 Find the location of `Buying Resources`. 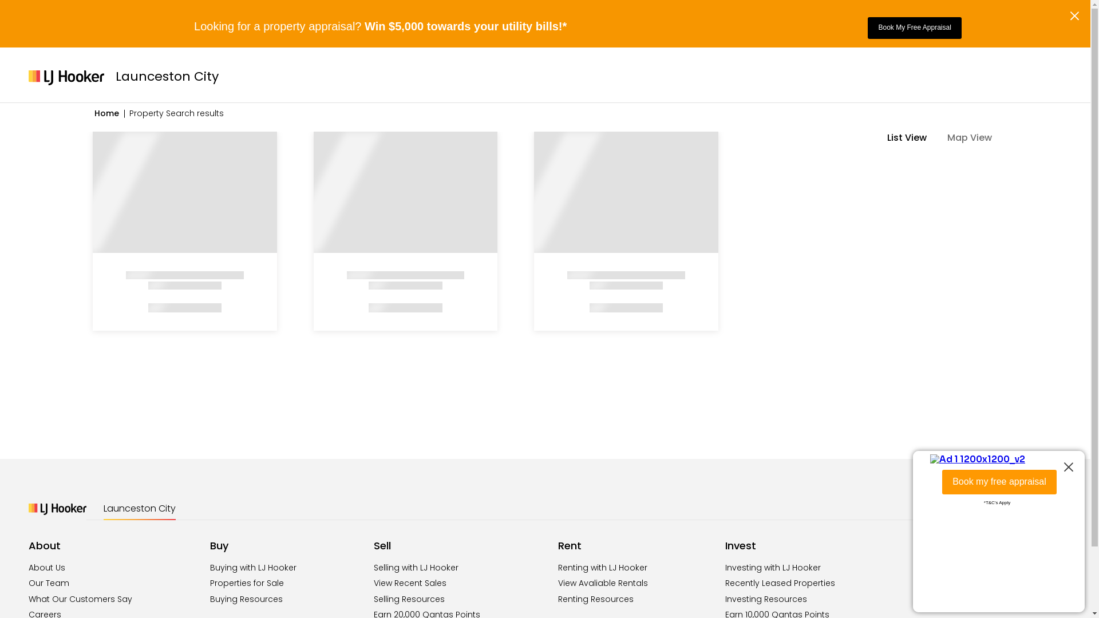

Buying Resources is located at coordinates (246, 599).